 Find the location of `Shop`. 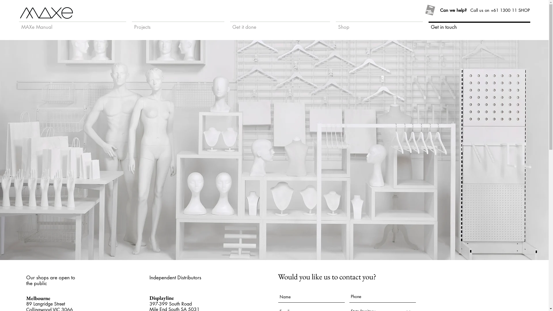

Shop is located at coordinates (379, 24).